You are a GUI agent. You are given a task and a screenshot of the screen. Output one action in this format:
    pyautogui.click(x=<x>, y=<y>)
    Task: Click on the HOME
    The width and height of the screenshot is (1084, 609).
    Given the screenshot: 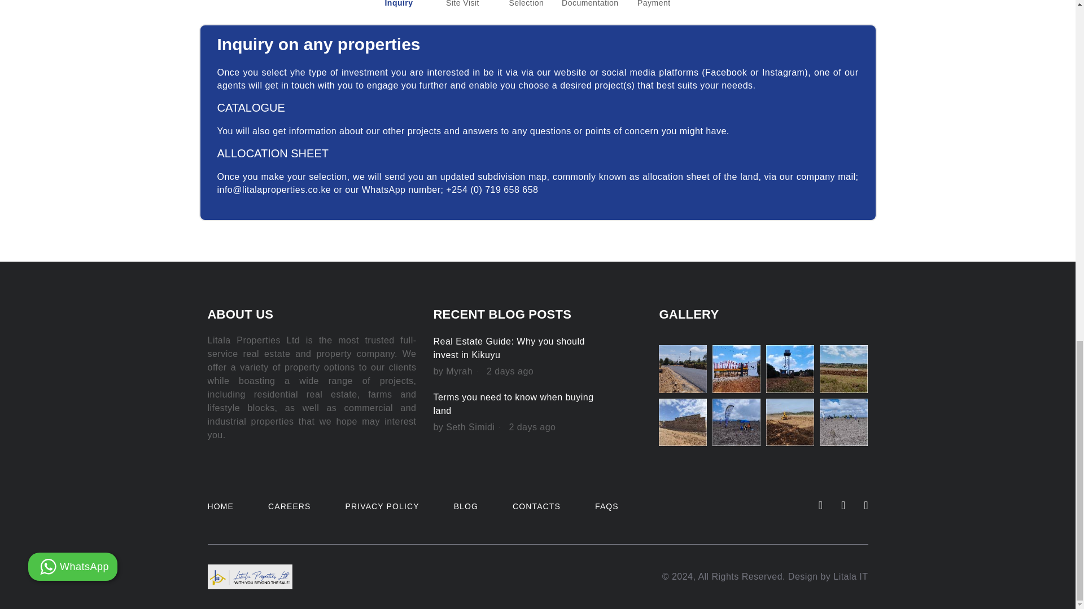 What is the action you would take?
    pyautogui.click(x=221, y=506)
    